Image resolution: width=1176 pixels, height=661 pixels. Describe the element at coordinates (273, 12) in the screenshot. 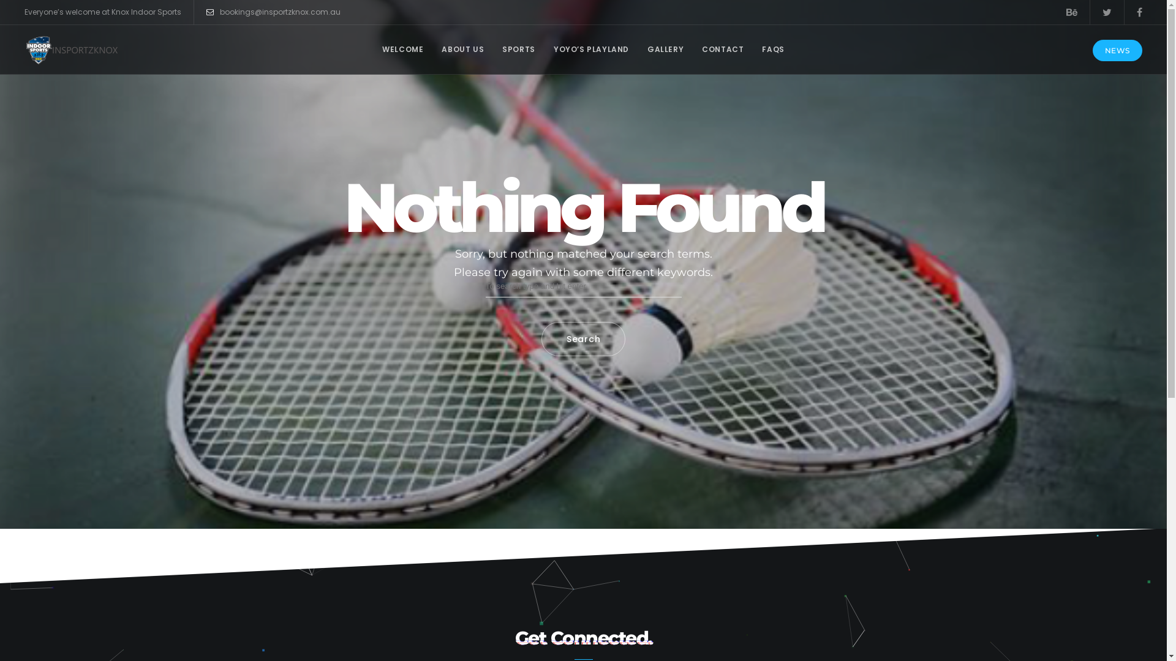

I see `bookings@insportzknox.com.au` at that location.